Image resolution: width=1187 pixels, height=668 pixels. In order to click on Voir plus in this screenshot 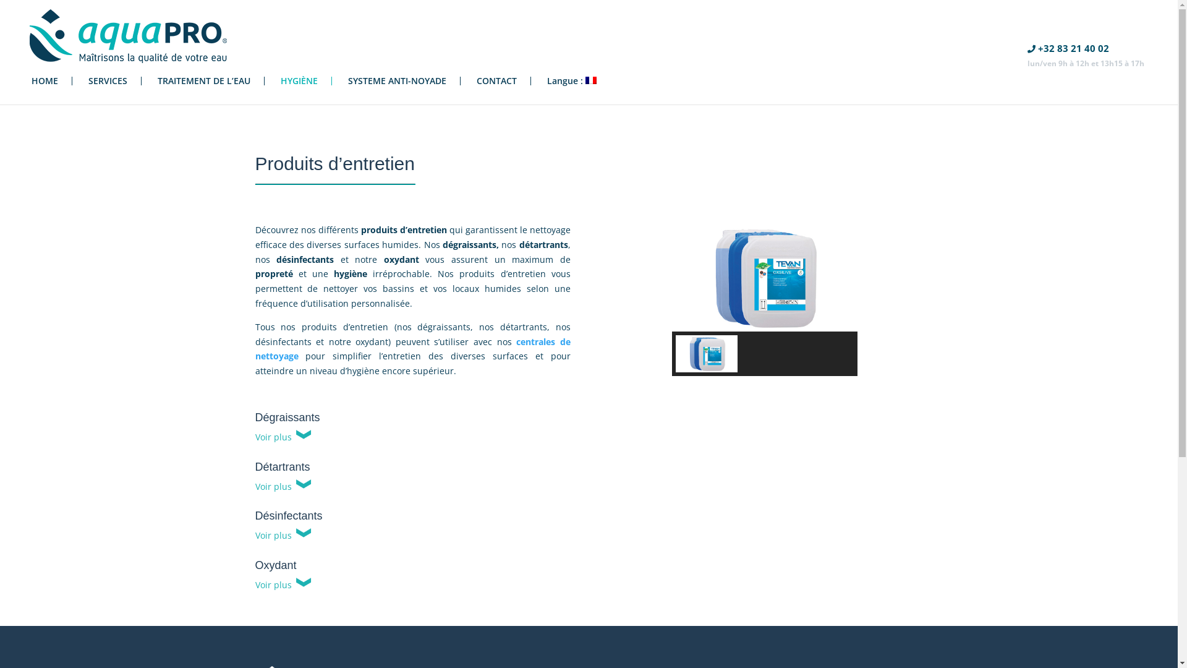, I will do `click(283, 536)`.